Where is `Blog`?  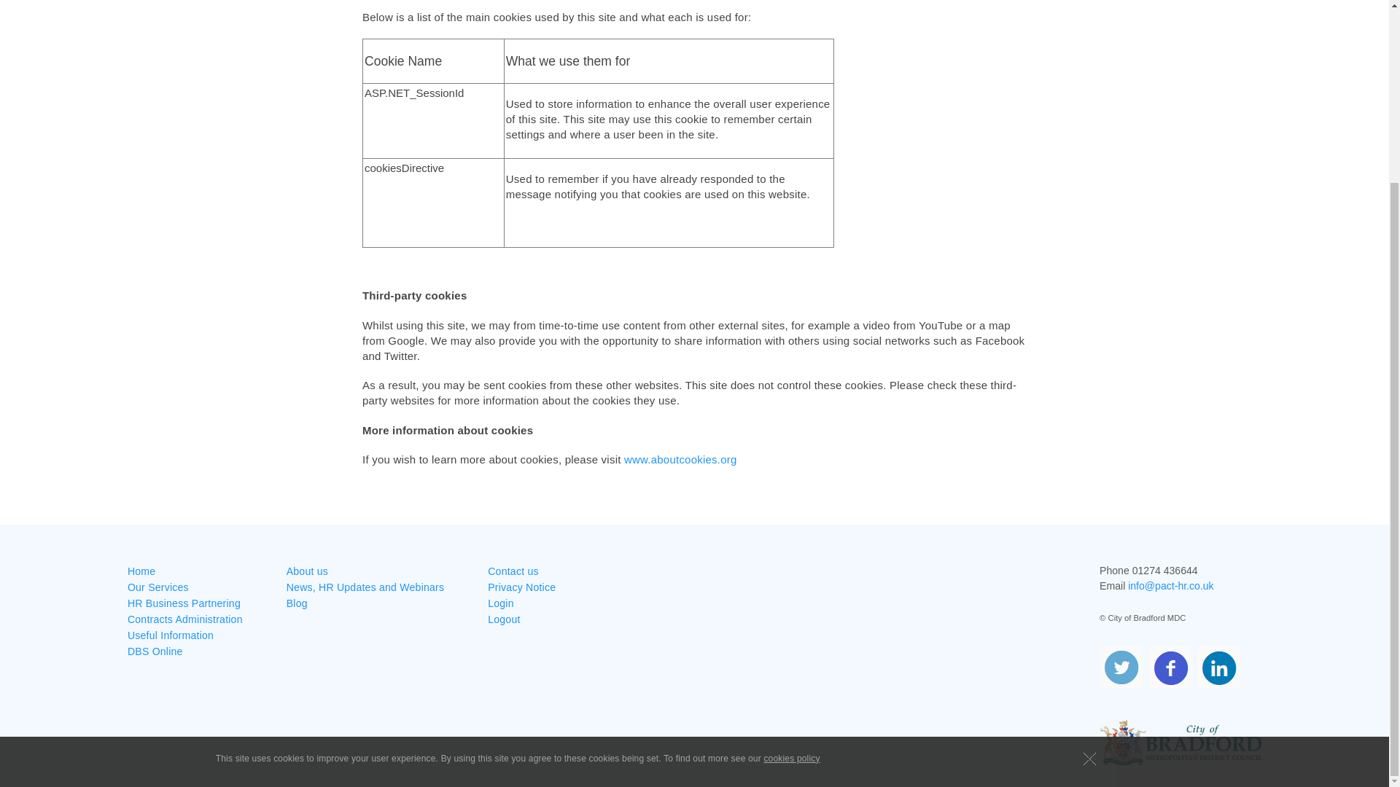 Blog is located at coordinates (297, 603).